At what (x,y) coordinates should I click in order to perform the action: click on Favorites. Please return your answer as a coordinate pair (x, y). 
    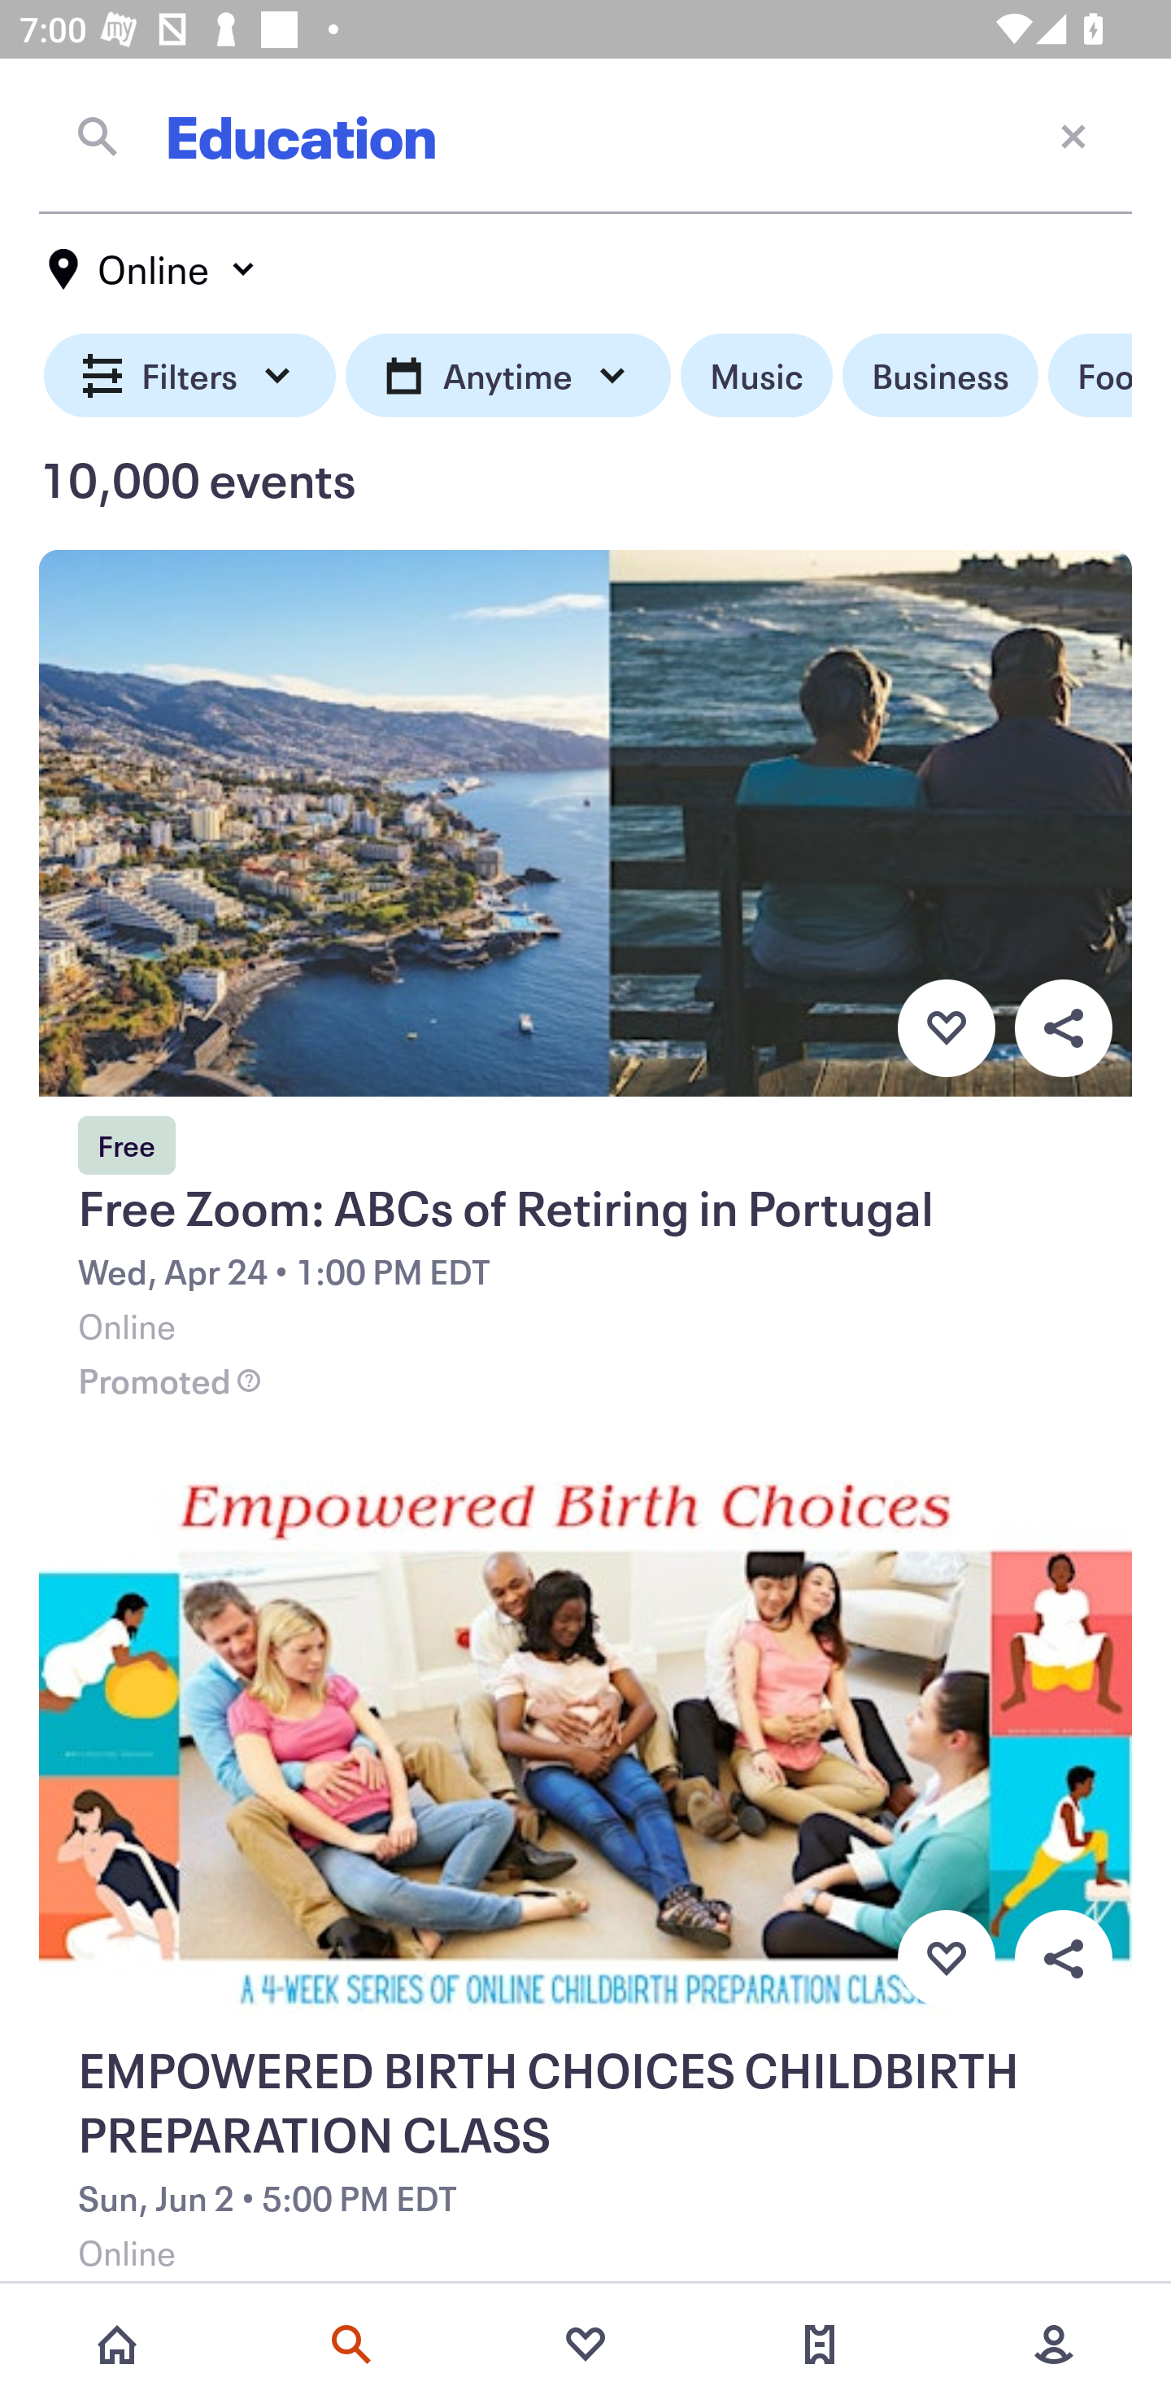
    Looking at the image, I should click on (585, 2345).